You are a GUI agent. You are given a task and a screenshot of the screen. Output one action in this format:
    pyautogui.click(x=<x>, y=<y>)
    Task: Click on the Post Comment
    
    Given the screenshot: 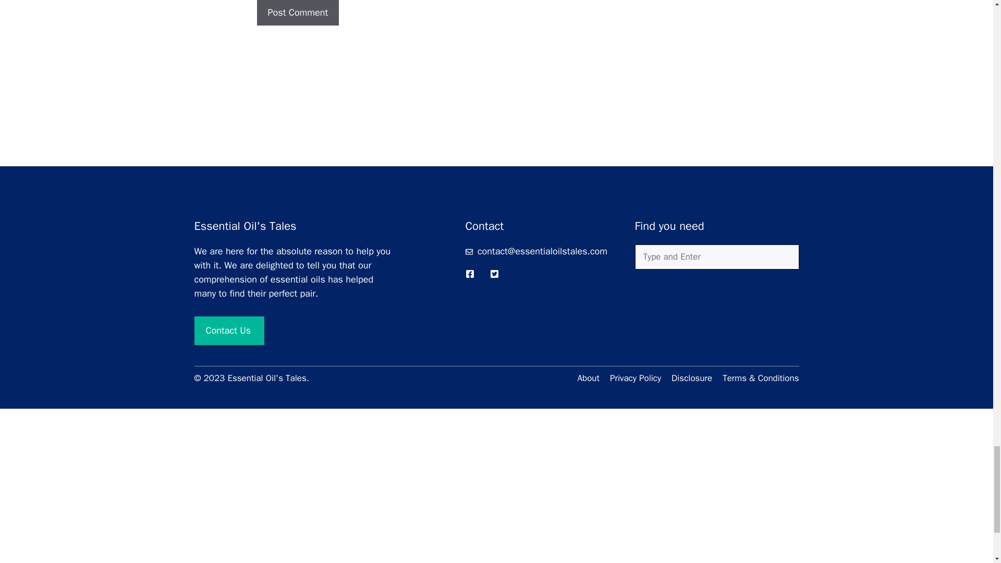 What is the action you would take?
    pyautogui.click(x=297, y=13)
    